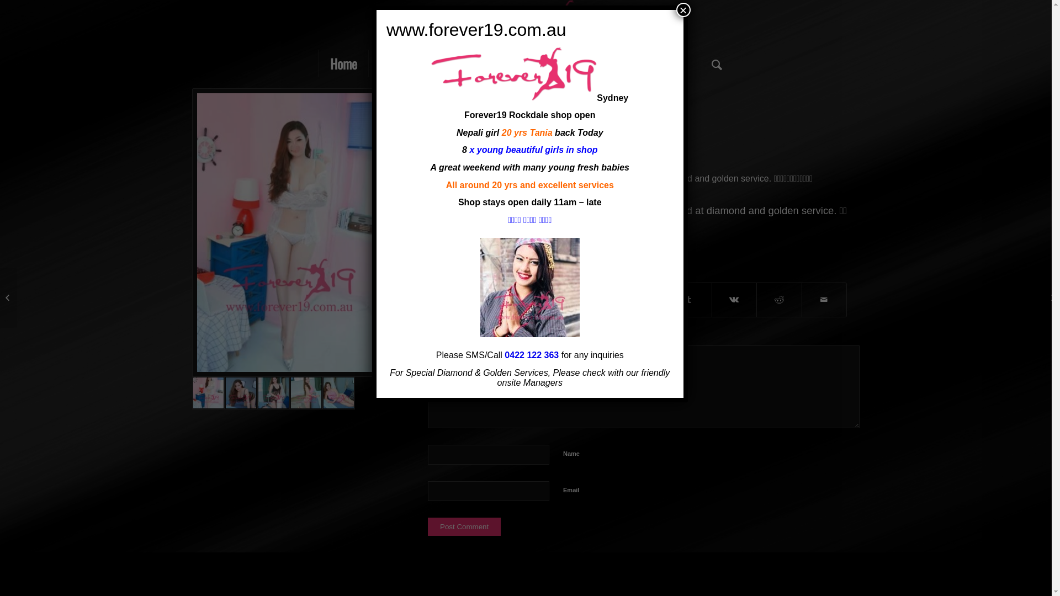 This screenshot has width=1060, height=596. I want to click on Ladies, so click(492, 63).